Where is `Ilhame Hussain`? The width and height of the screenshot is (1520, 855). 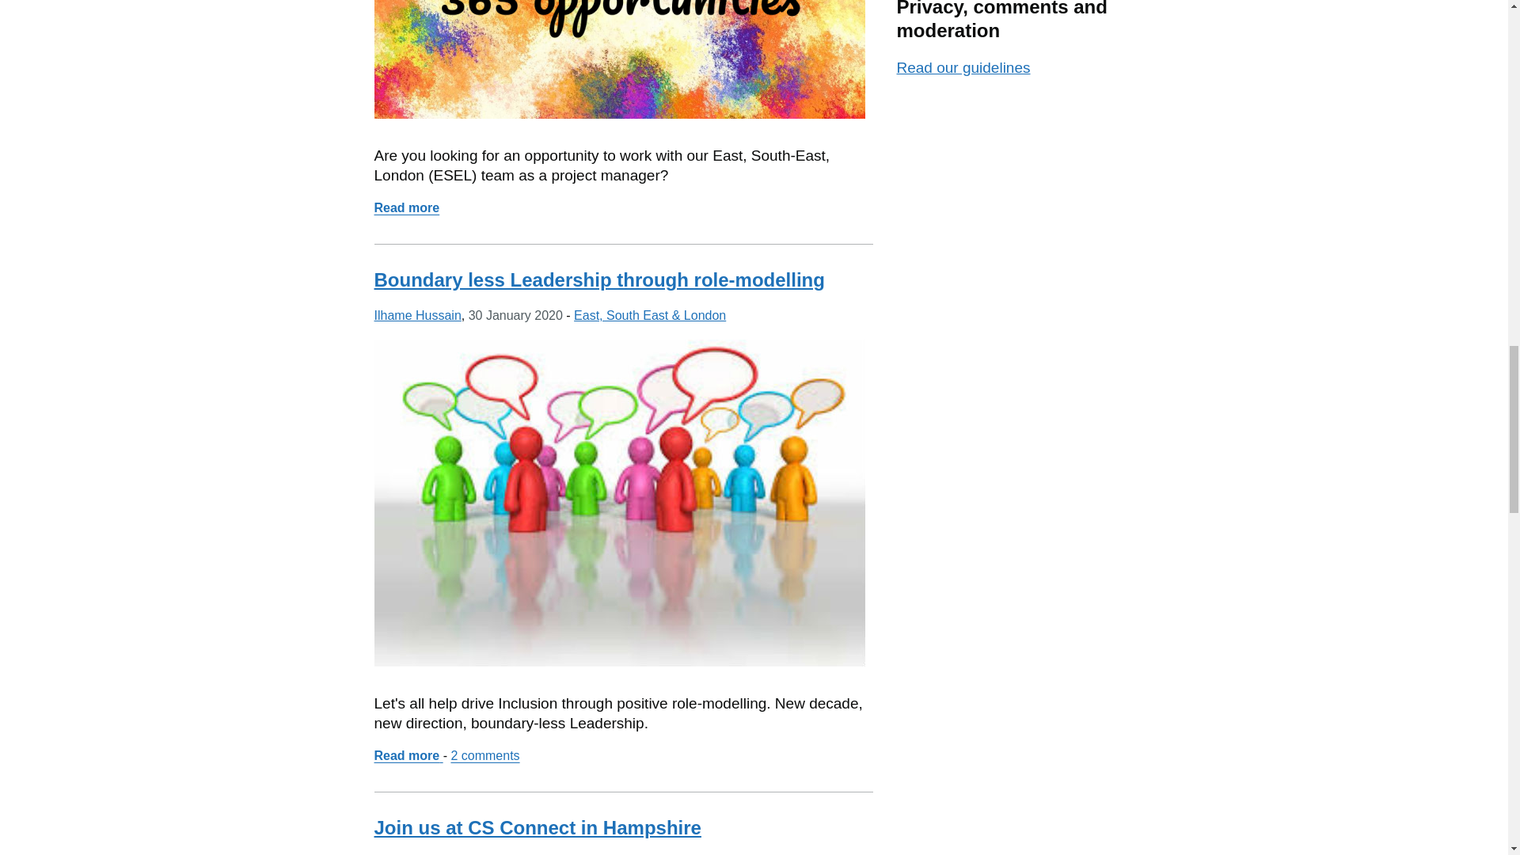 Ilhame Hussain is located at coordinates (416, 315).